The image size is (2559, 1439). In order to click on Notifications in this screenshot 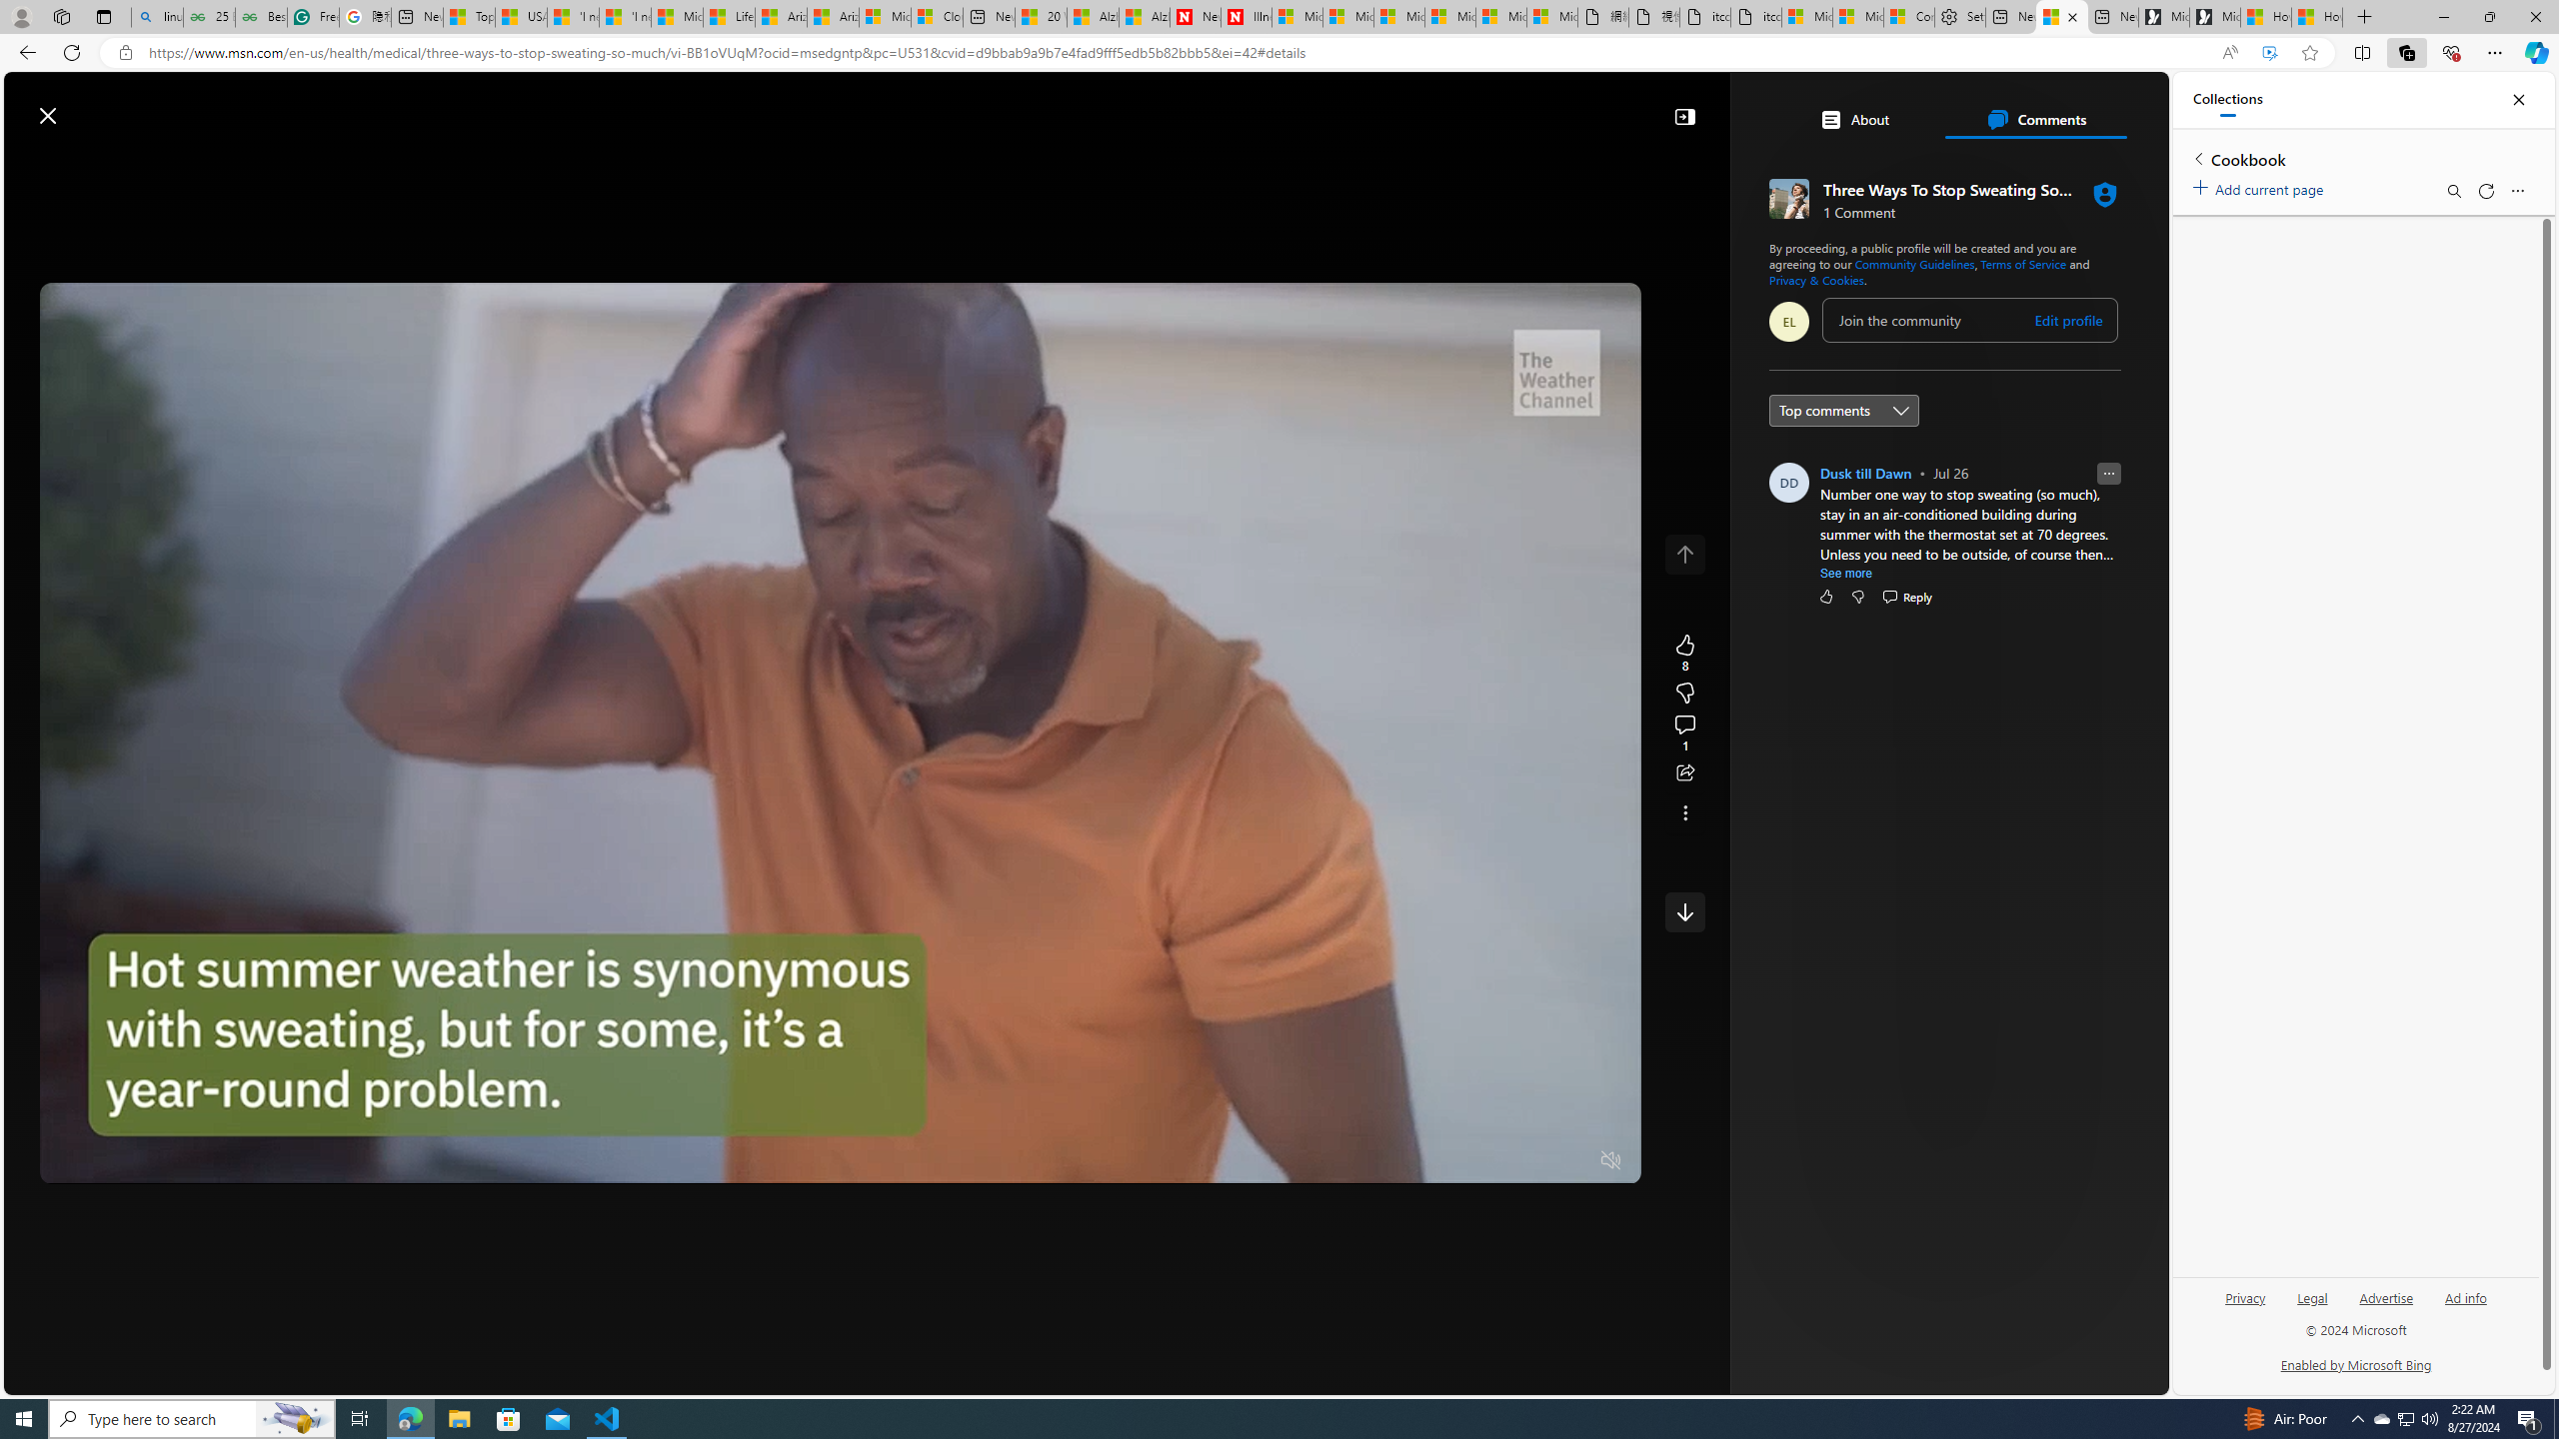, I will do `click(2085, 106)`.